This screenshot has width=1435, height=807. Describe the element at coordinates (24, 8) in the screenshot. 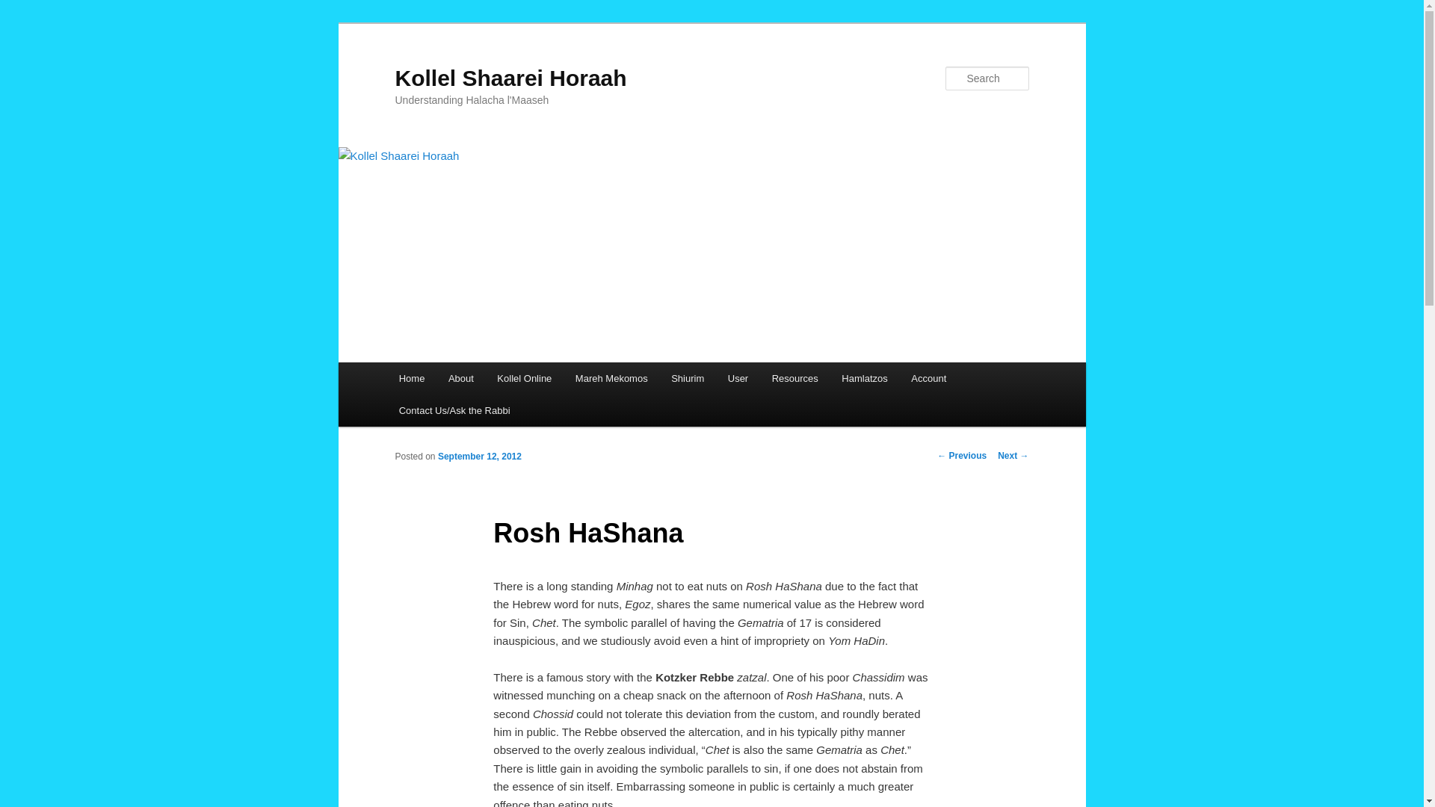

I see `Search` at that location.